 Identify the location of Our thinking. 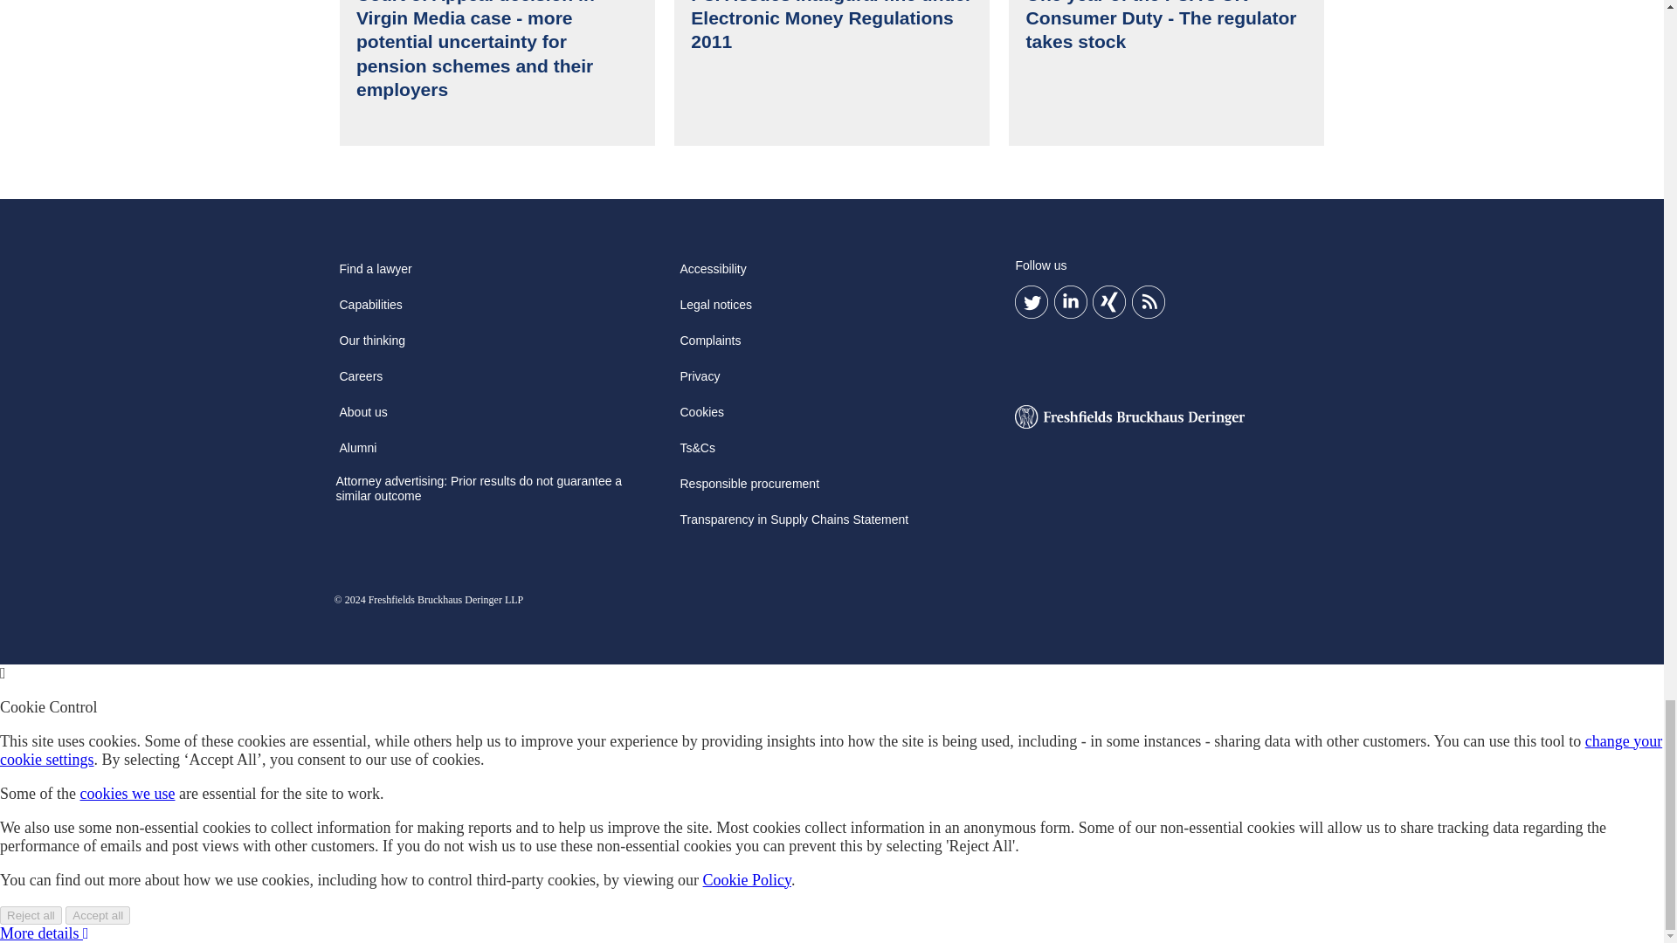
(371, 625).